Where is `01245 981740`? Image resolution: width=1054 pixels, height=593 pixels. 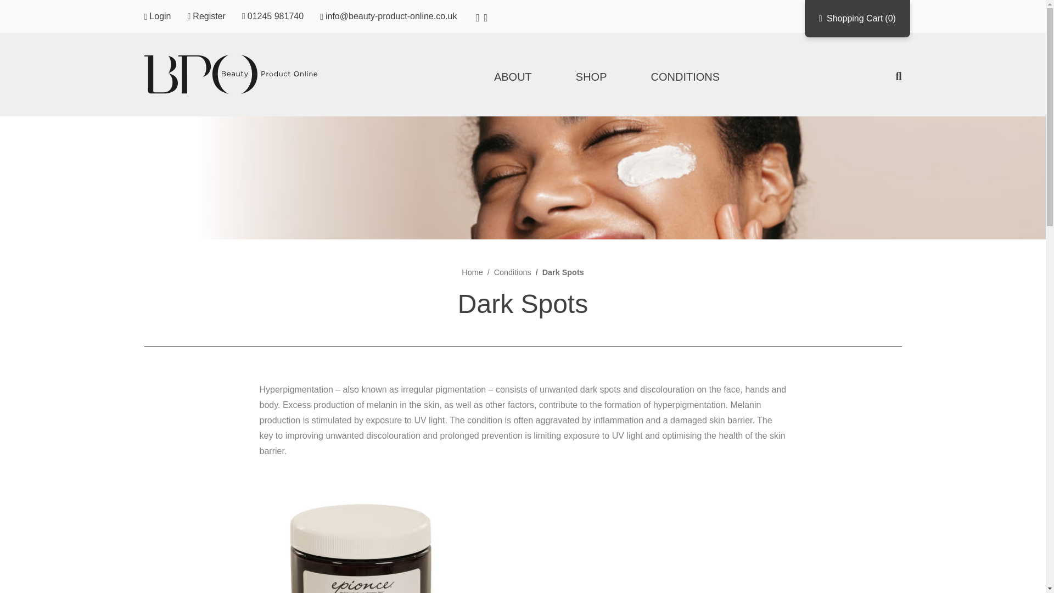 01245 981740 is located at coordinates (272, 16).